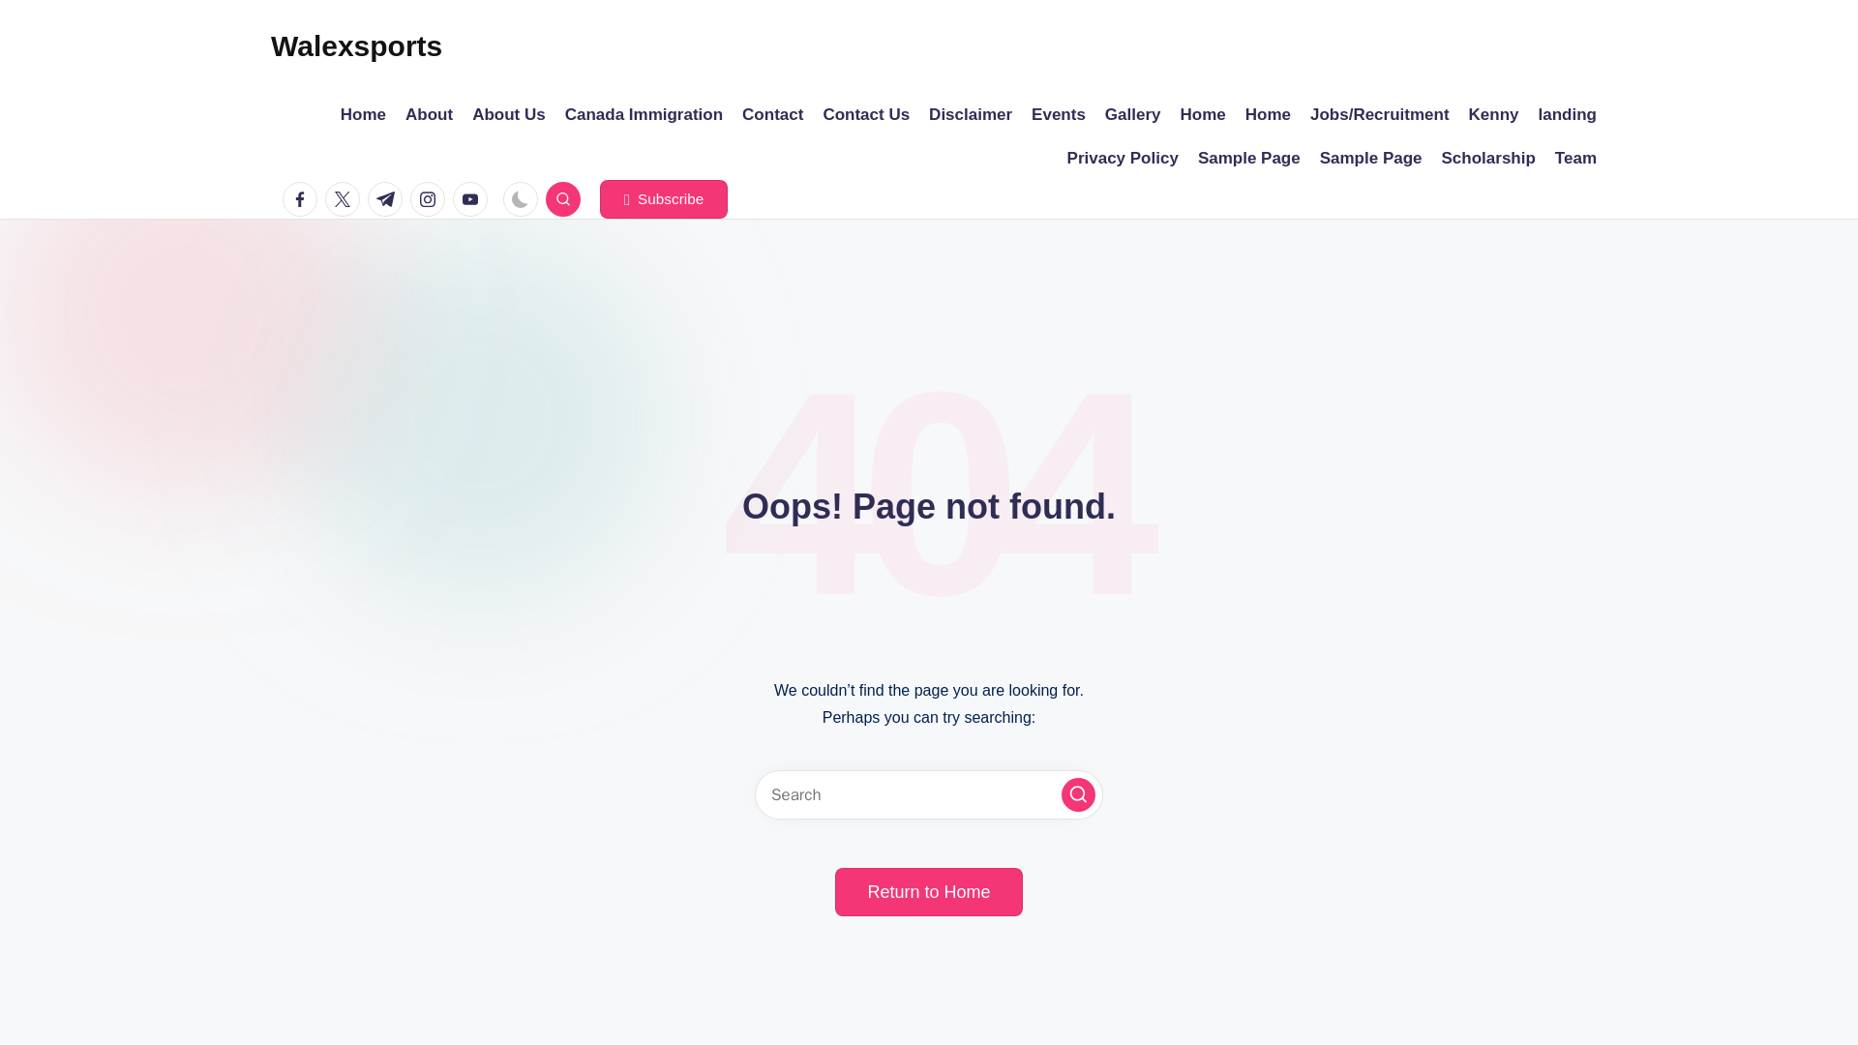 The height and width of the screenshot is (1045, 1858). Describe the element at coordinates (304, 198) in the screenshot. I see `facebook.com` at that location.